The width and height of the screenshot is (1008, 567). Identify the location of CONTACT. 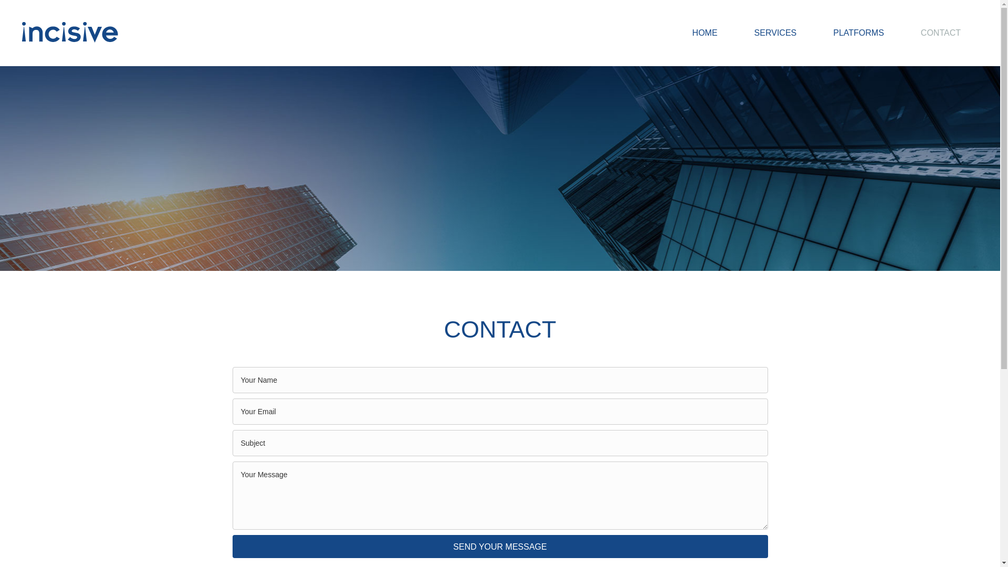
(941, 33).